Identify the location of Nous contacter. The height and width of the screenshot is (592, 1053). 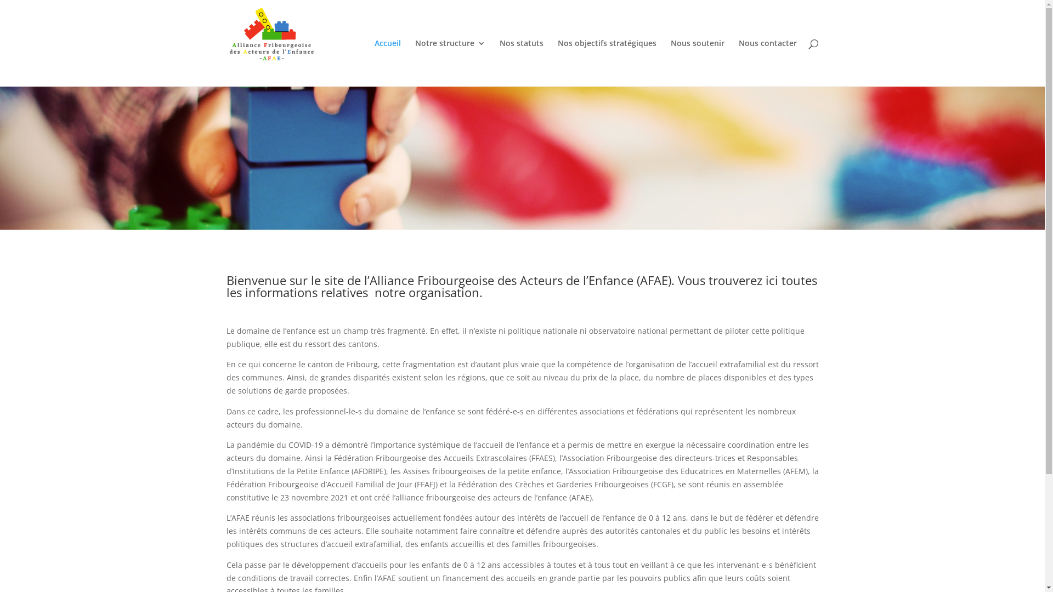
(767, 63).